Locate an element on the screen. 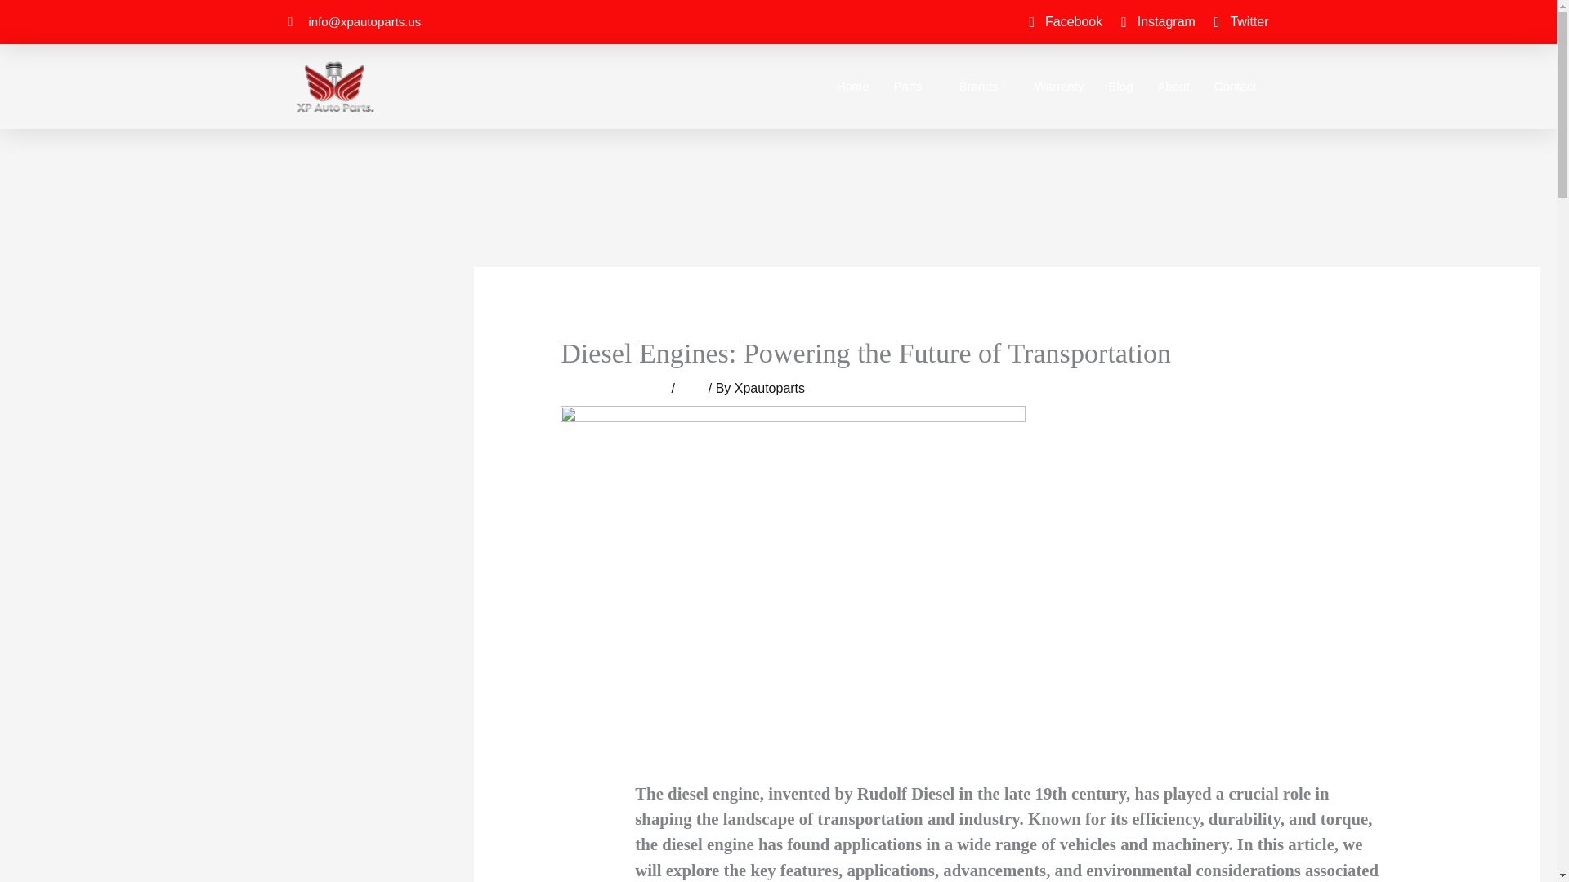 The image size is (1569, 882). View all posts by Xpautoparts is located at coordinates (769, 387).